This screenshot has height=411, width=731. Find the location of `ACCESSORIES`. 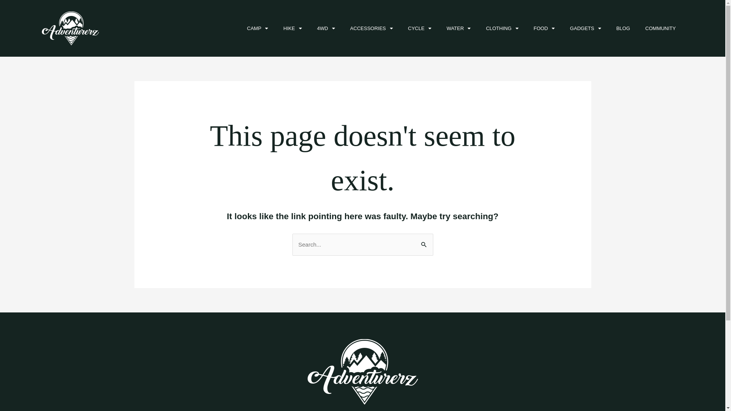

ACCESSORIES is located at coordinates (372, 29).